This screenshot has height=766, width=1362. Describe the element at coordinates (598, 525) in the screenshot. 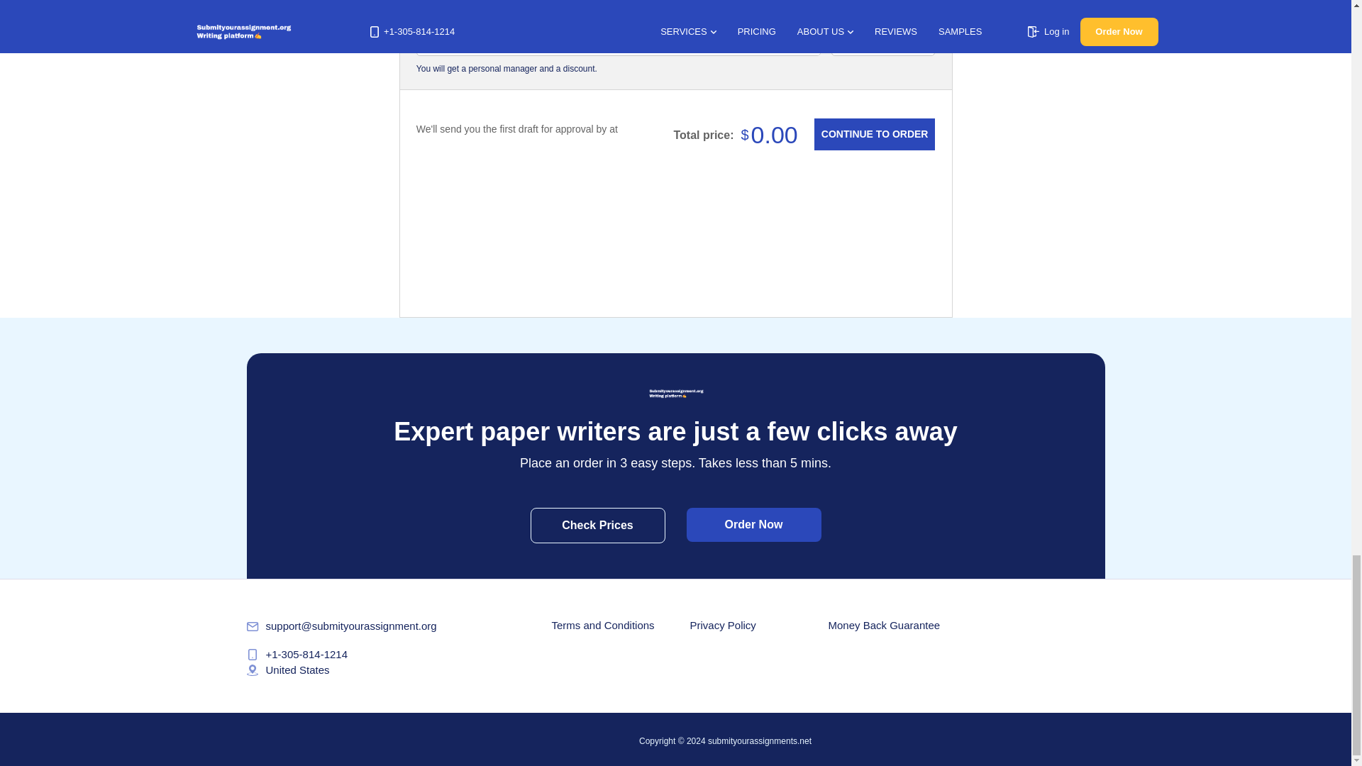

I see `Check Prices` at that location.